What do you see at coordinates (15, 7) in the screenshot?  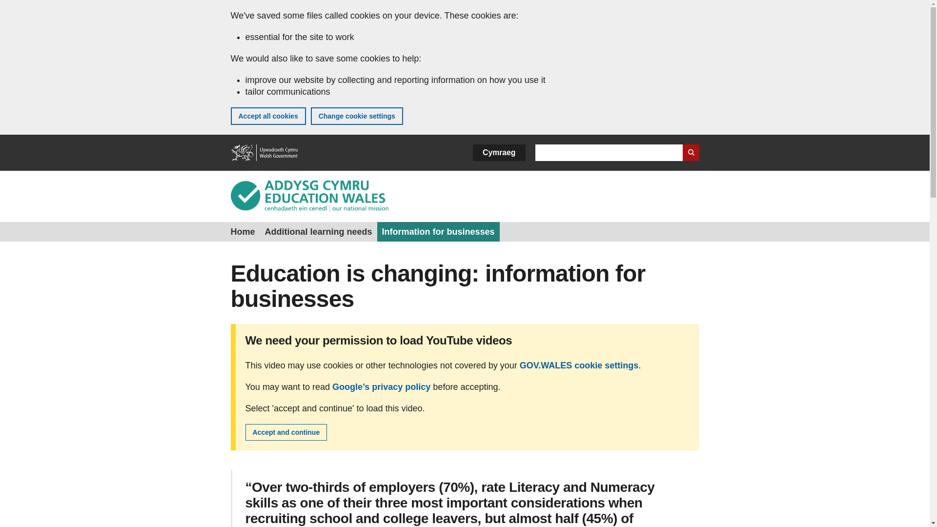 I see `Skip to main content` at bounding box center [15, 7].